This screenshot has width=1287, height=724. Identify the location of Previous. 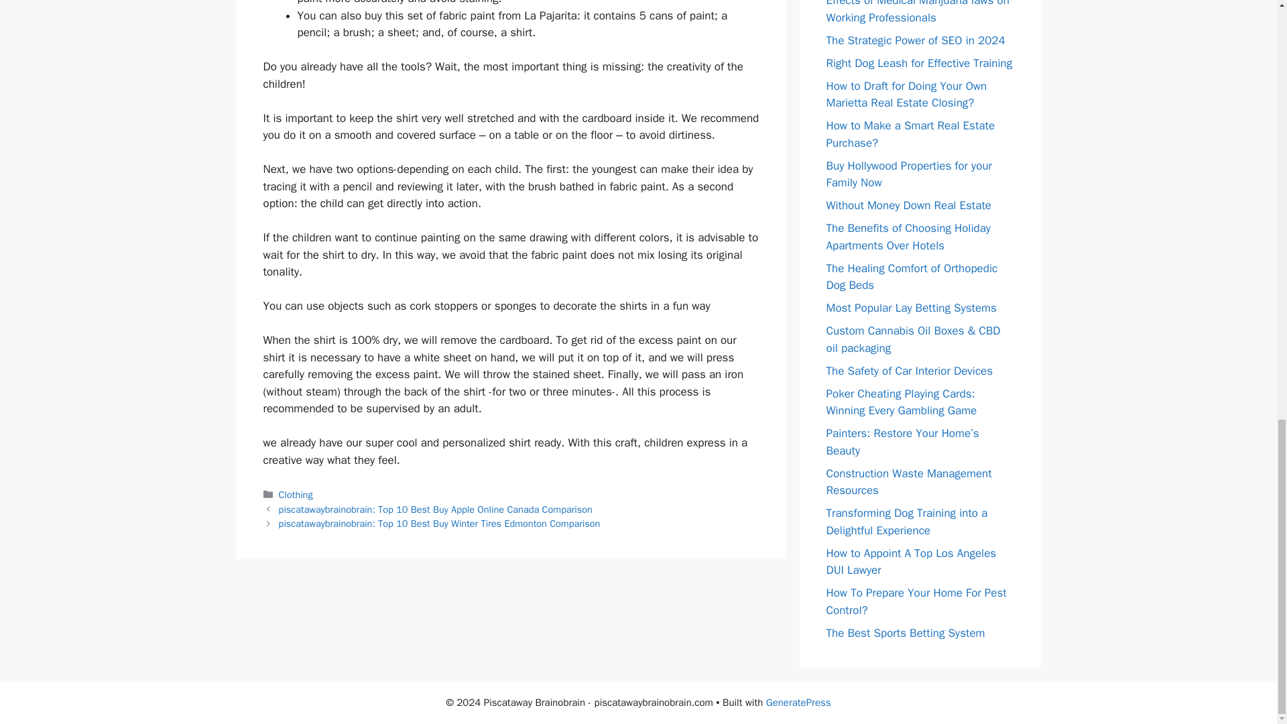
(436, 509).